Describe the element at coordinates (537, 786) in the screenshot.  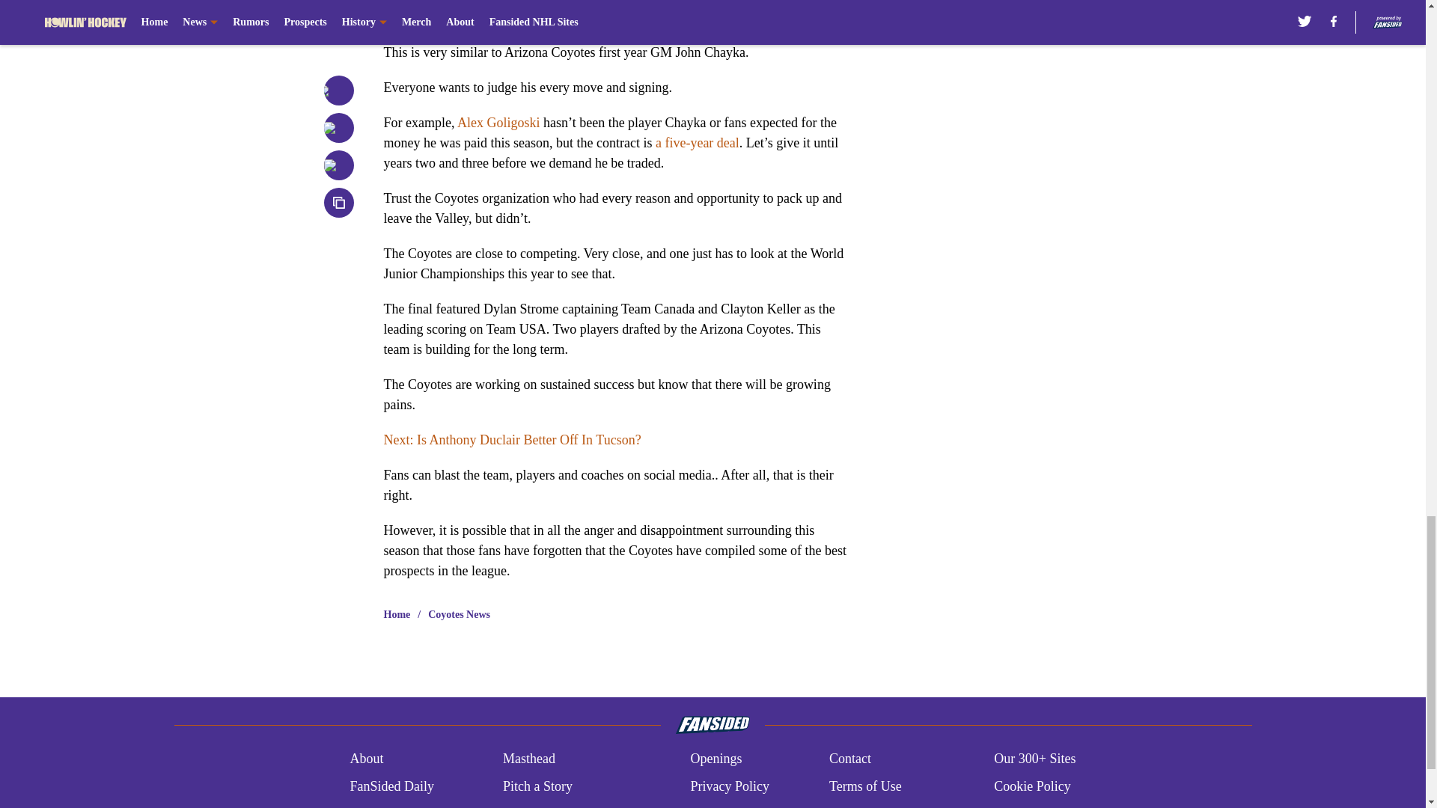
I see `Pitch a Story` at that location.